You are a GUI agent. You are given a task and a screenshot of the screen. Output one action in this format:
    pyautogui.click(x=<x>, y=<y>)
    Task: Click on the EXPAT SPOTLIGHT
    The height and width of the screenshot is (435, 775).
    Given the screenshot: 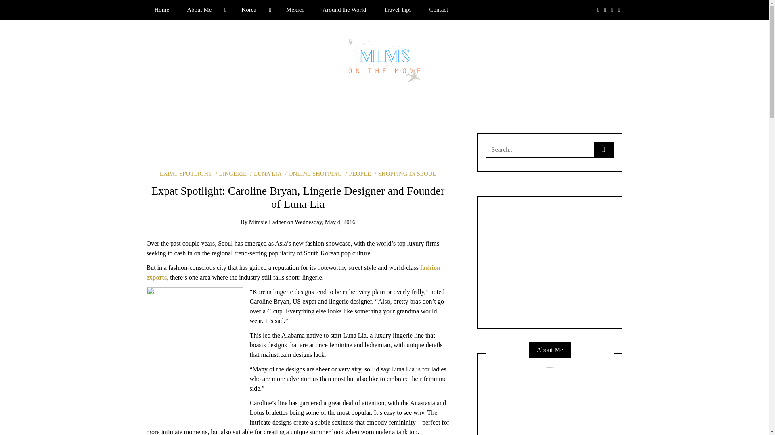 What is the action you would take?
    pyautogui.click(x=186, y=173)
    